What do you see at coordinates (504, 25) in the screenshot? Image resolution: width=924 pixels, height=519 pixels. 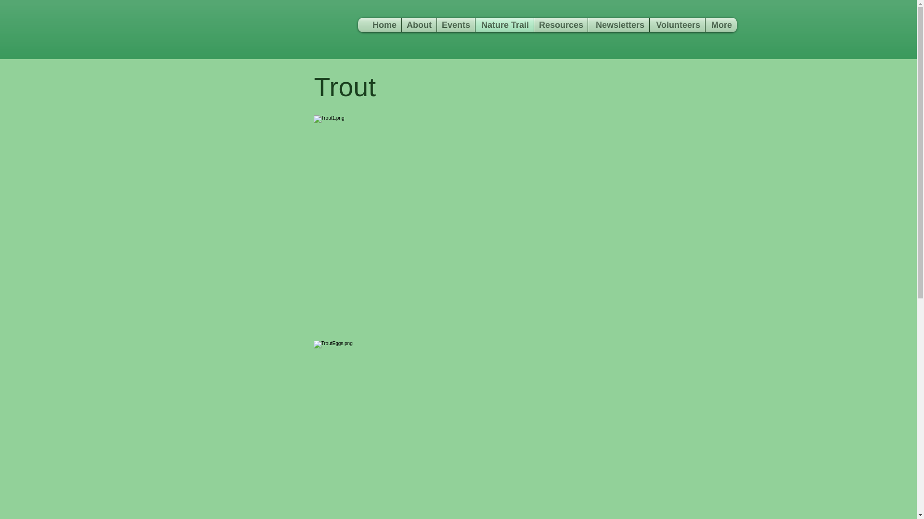 I see `Nature Trail` at bounding box center [504, 25].